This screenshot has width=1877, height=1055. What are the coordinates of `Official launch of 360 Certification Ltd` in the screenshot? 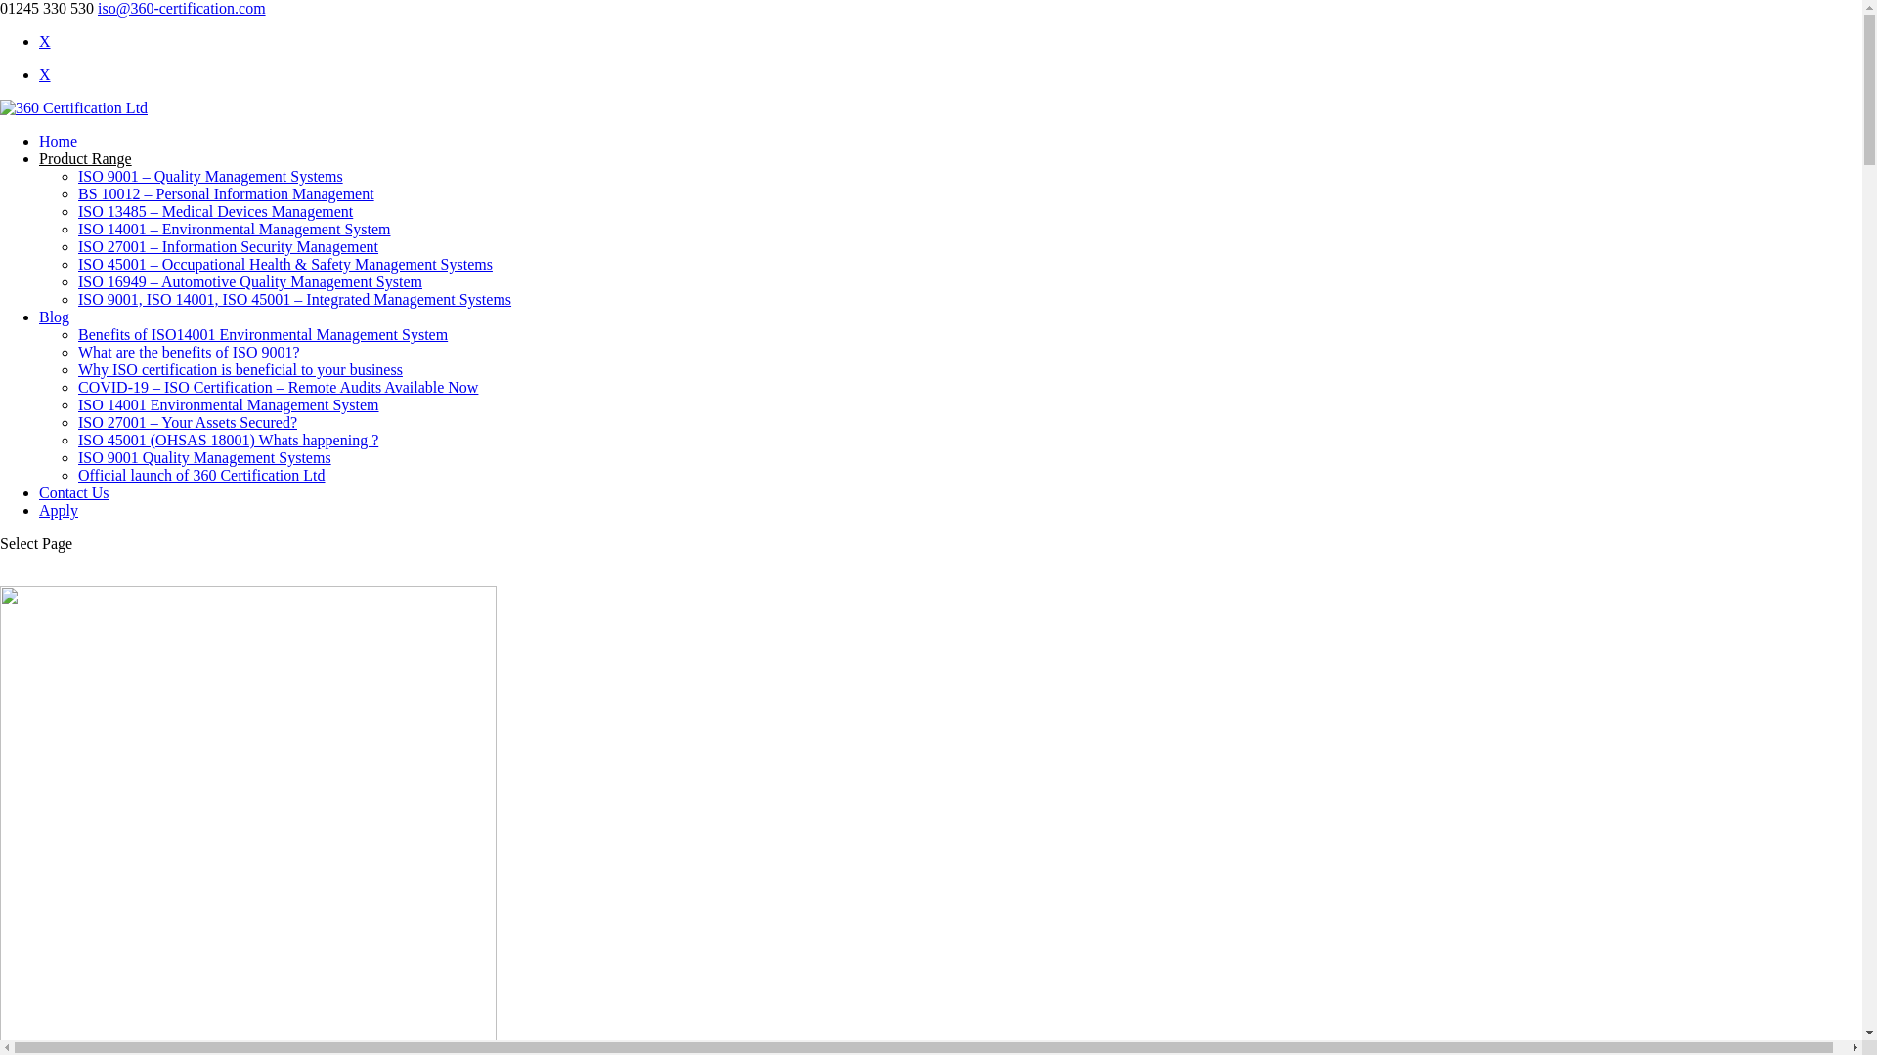 It's located at (201, 475).